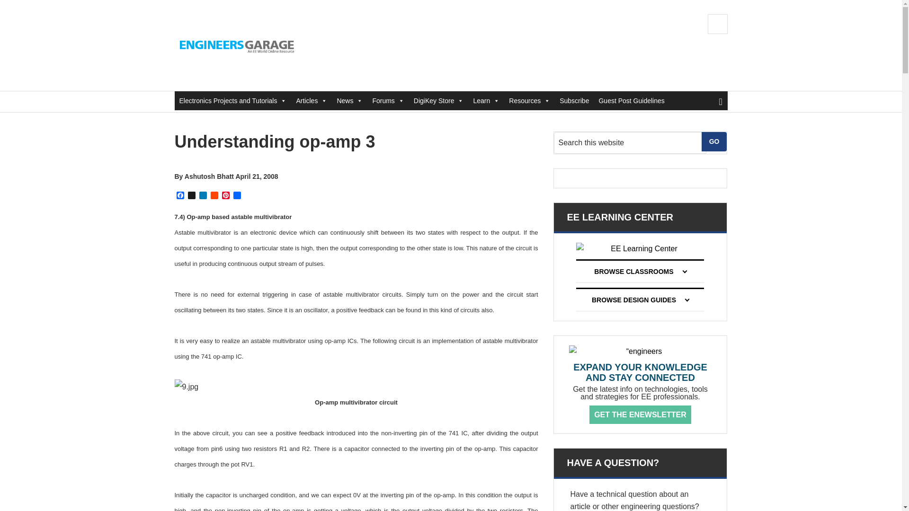  Describe the element at coordinates (311, 101) in the screenshot. I see `Articles` at that location.